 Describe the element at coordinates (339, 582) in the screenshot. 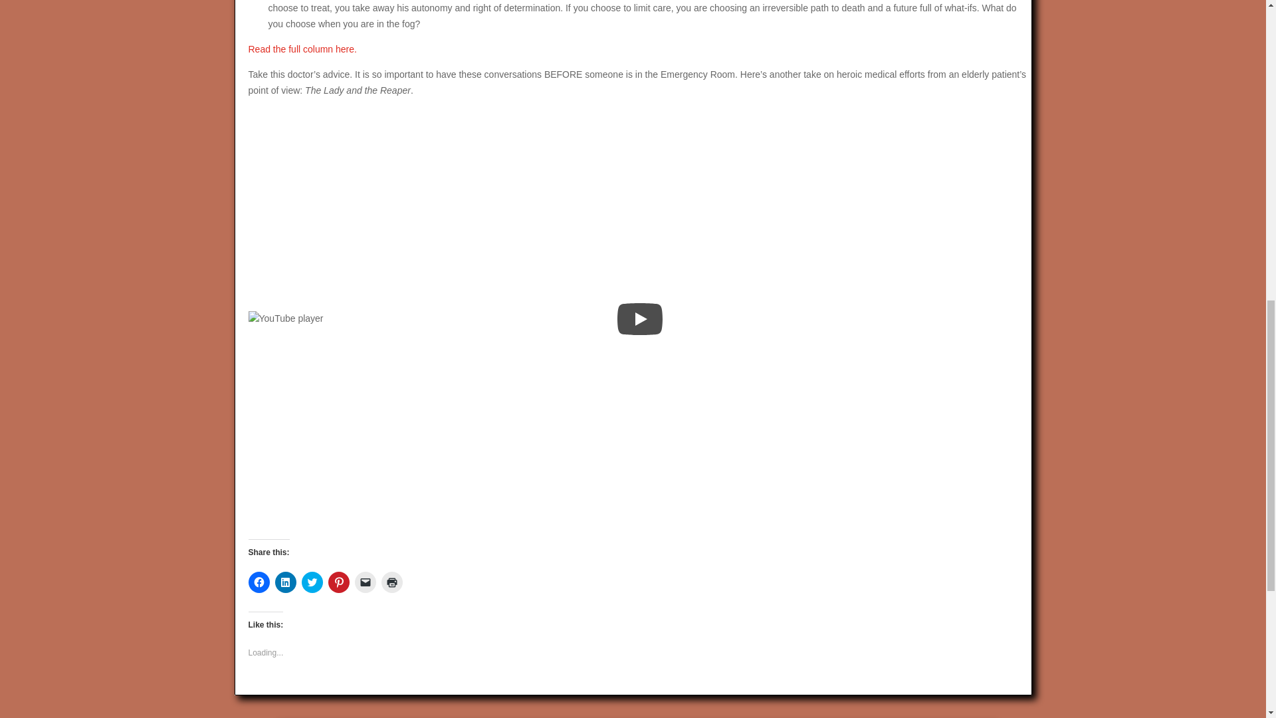

I see `Click to share on Pinterest` at that location.